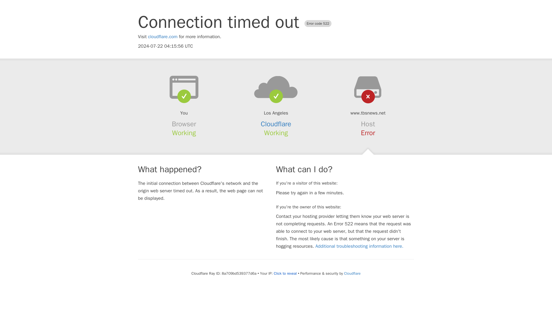 The height and width of the screenshot is (310, 552). I want to click on Cloudflare, so click(352, 273).